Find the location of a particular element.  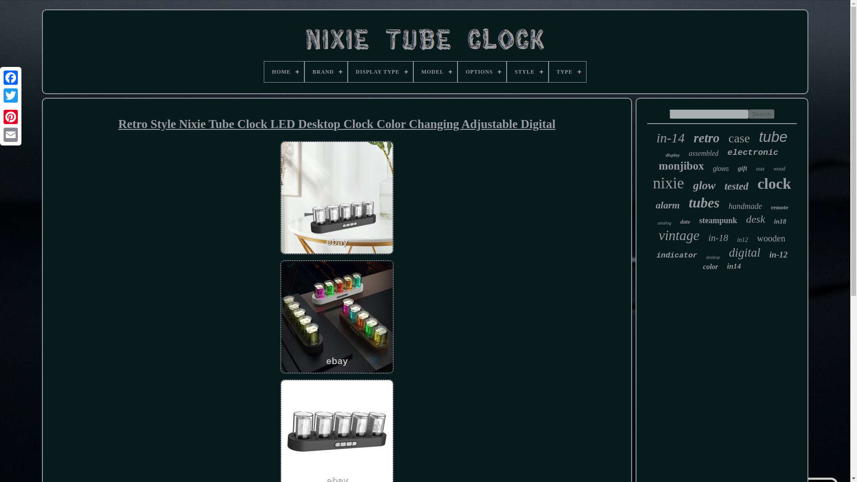

DISPLAY TYPE is located at coordinates (380, 71).